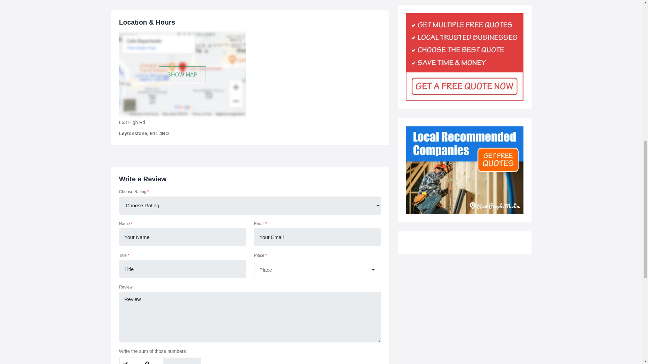  I want to click on Get a Free Quote, so click(464, 57).